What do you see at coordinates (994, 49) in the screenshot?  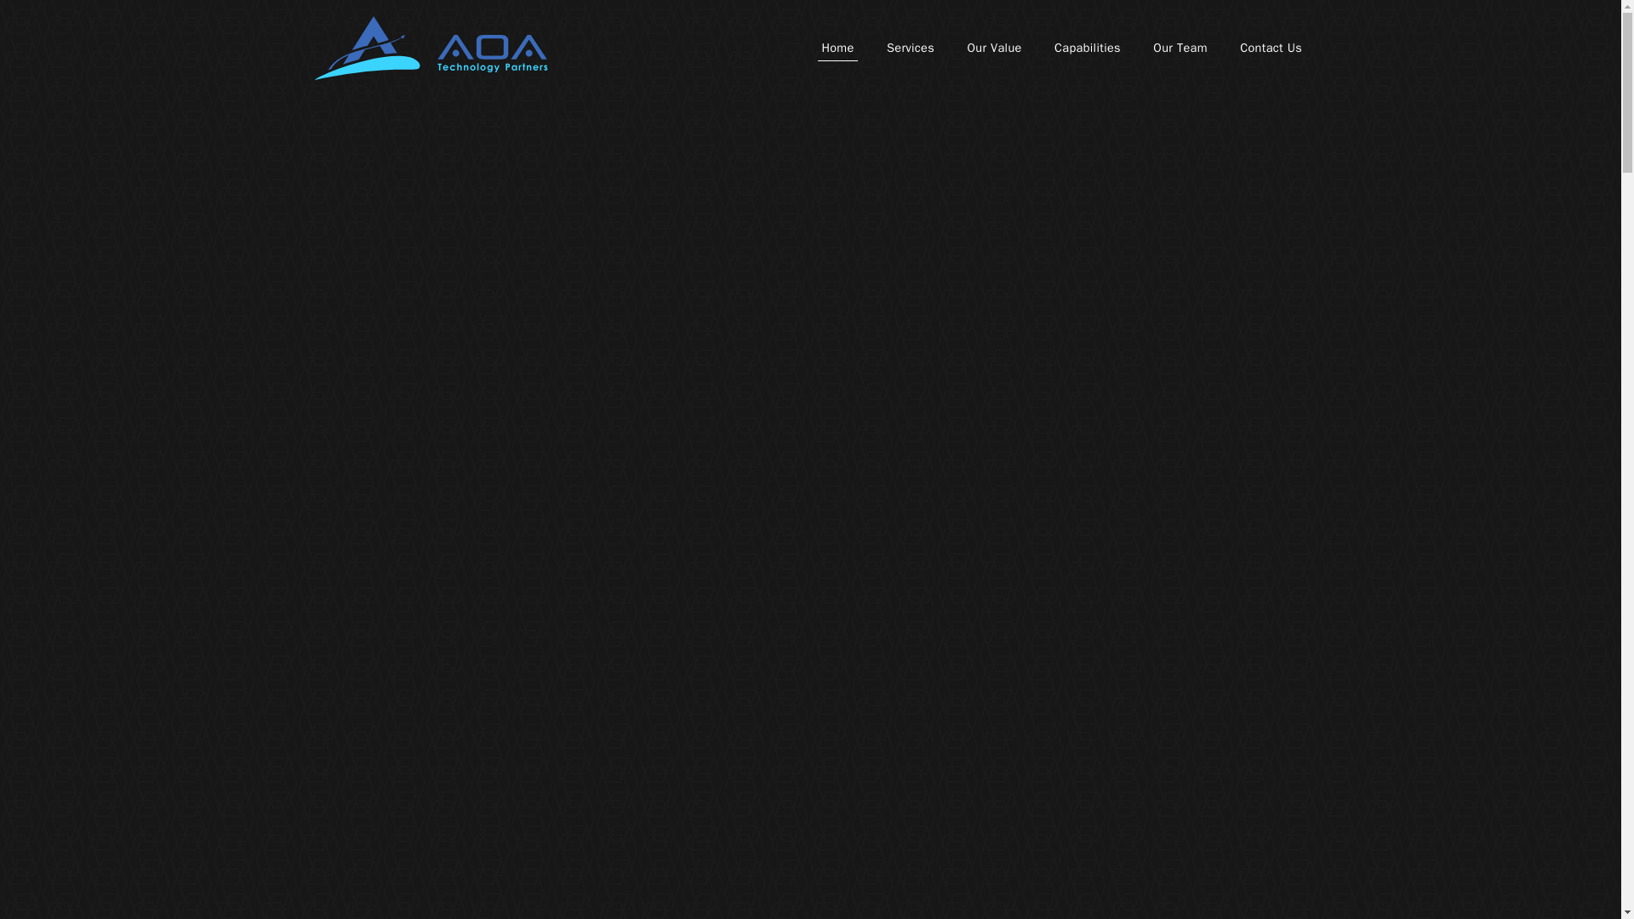 I see `Our Value` at bounding box center [994, 49].